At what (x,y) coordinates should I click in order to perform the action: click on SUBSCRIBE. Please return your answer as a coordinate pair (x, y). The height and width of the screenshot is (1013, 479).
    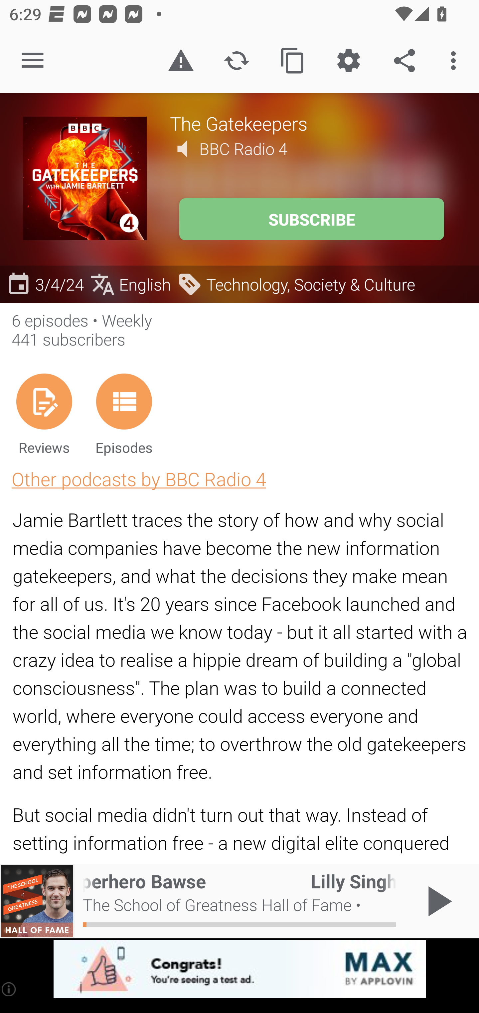
    Looking at the image, I should click on (311, 219).